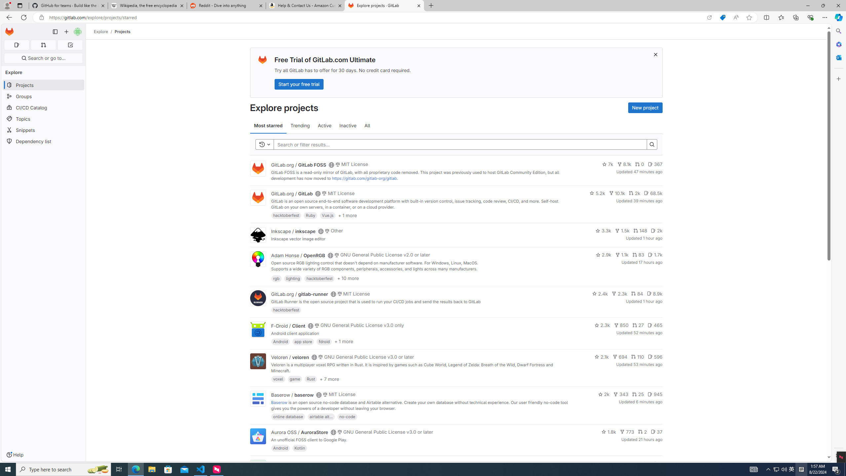 The width and height of the screenshot is (846, 476). Describe the element at coordinates (603, 255) in the screenshot. I see `2.9k` at that location.